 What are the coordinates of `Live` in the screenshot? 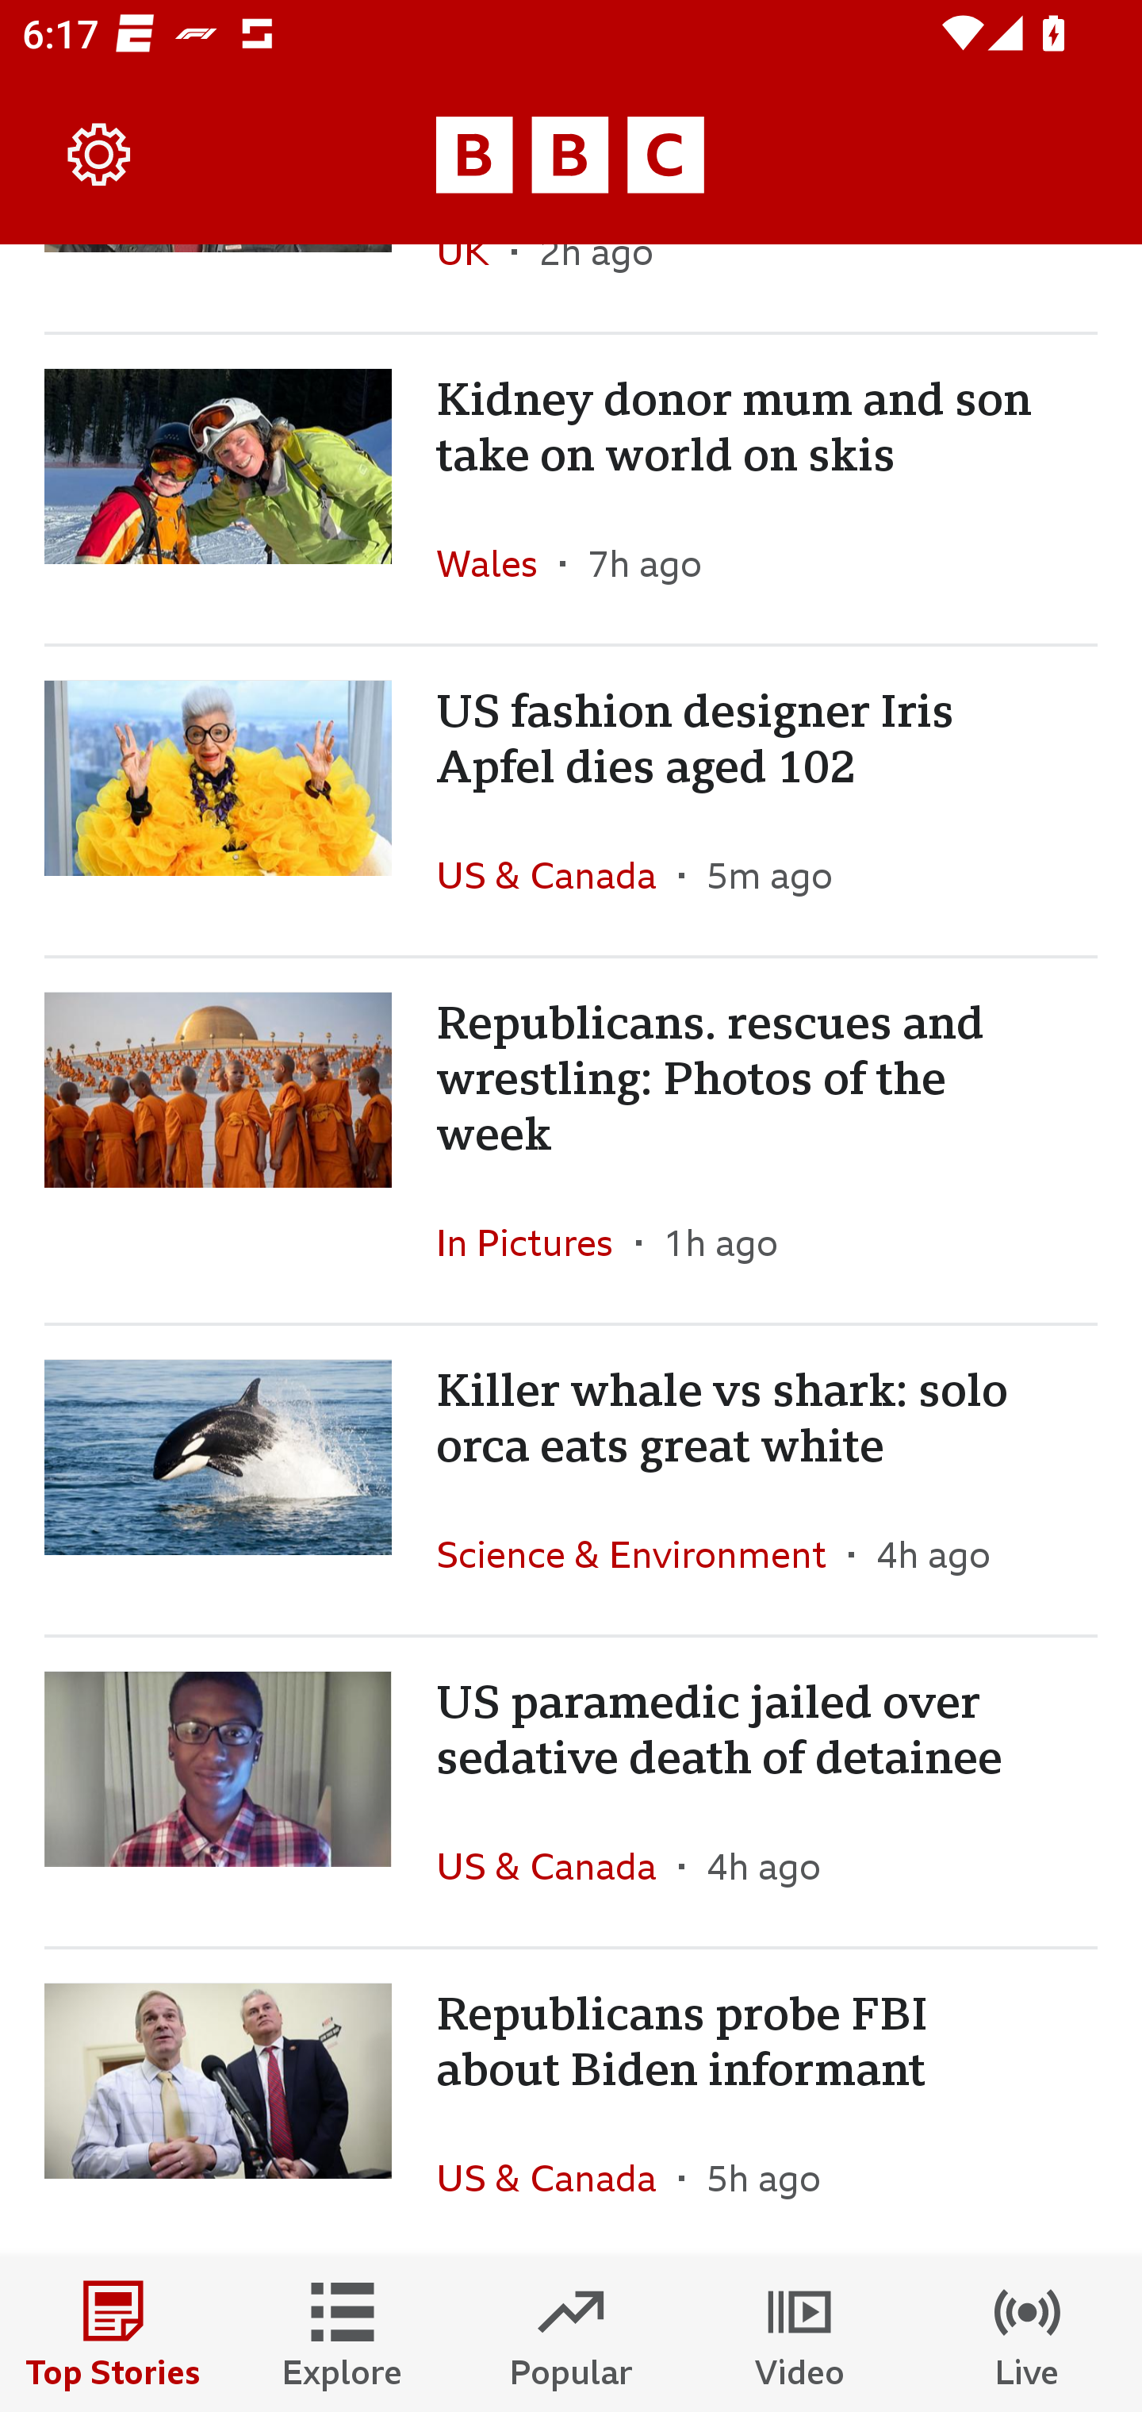 It's located at (1028, 2334).